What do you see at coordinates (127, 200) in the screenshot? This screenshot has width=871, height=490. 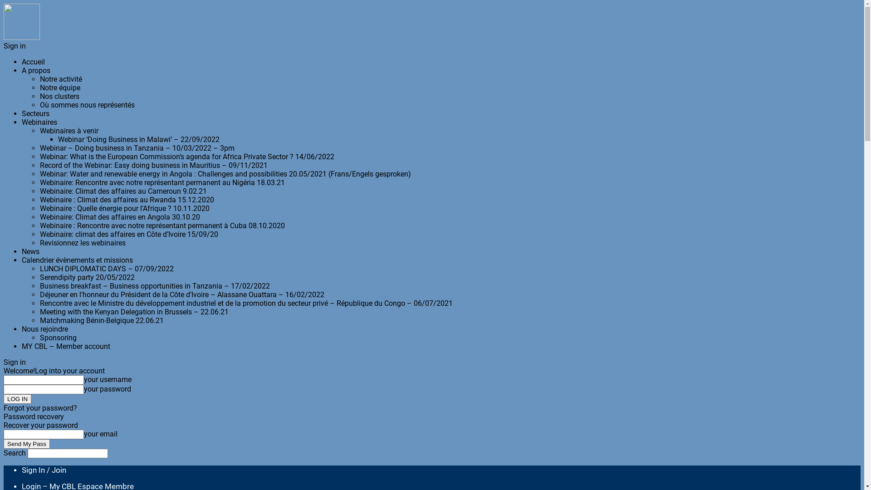 I see `Webinaire : Climat des affaires au Rwanda 15.12.2020` at bounding box center [127, 200].